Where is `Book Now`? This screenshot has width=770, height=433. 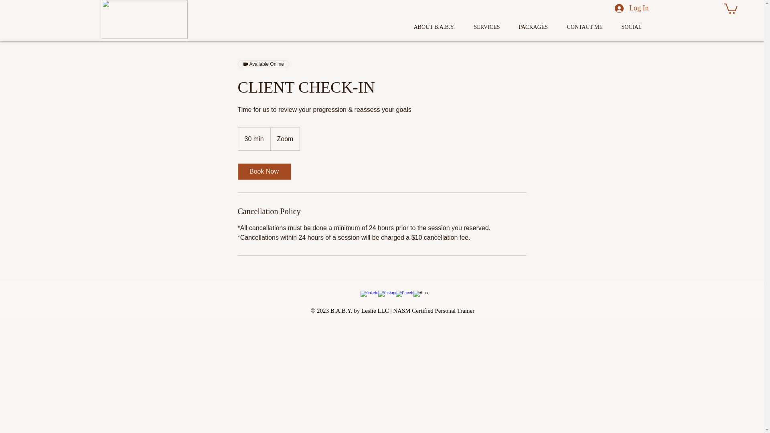 Book Now is located at coordinates (263, 172).